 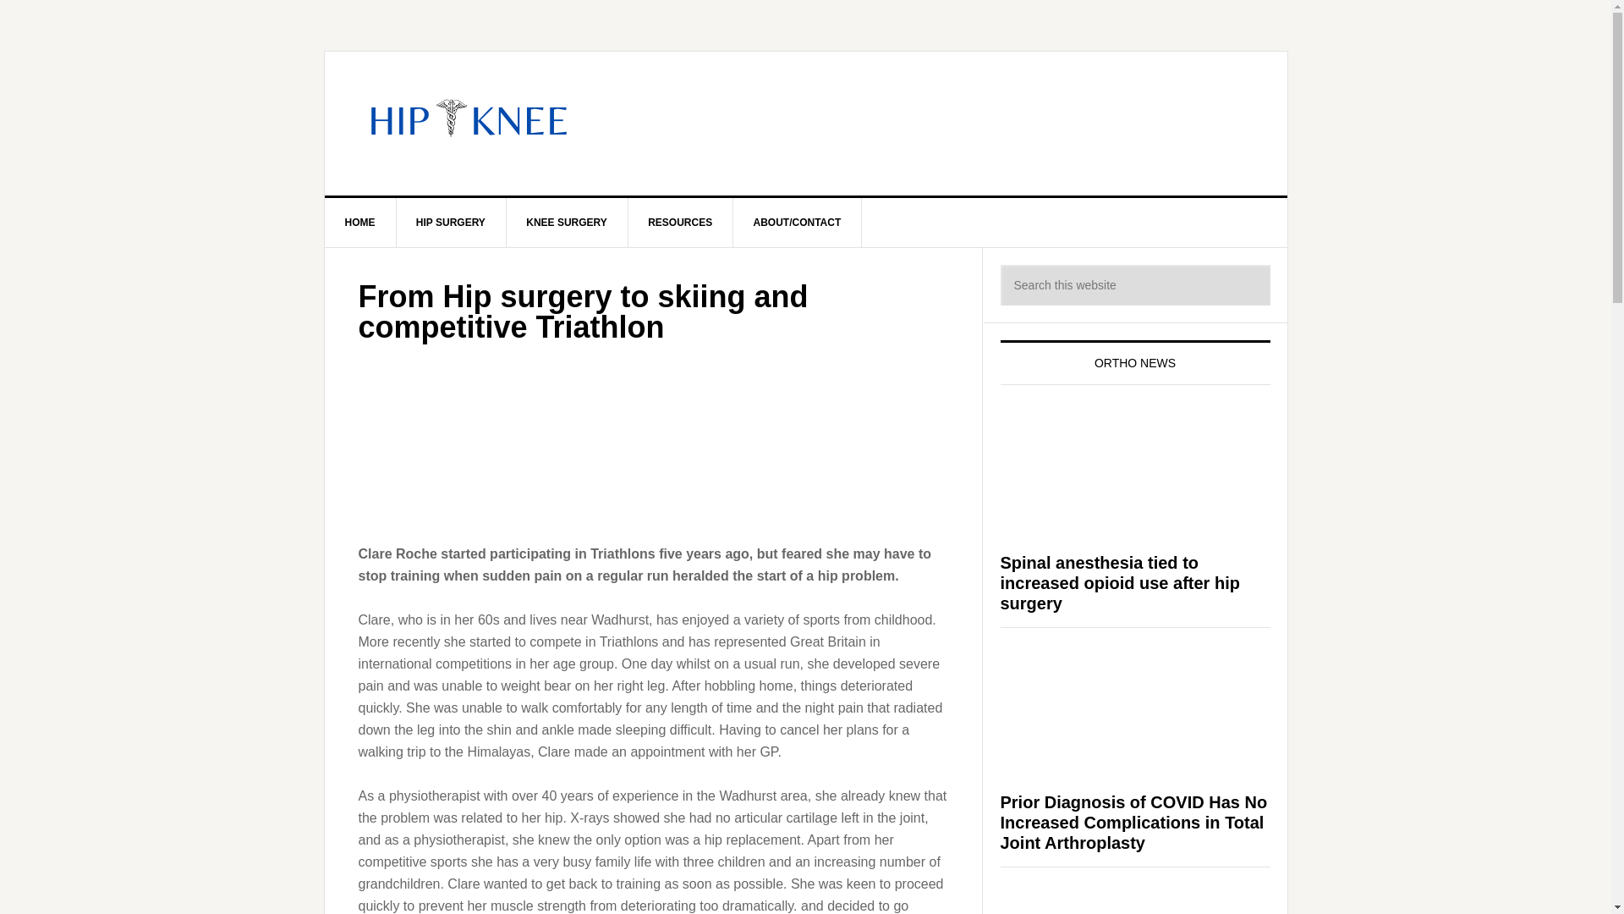 What do you see at coordinates (452, 222) in the screenshot?
I see `HIP SURGERY` at bounding box center [452, 222].